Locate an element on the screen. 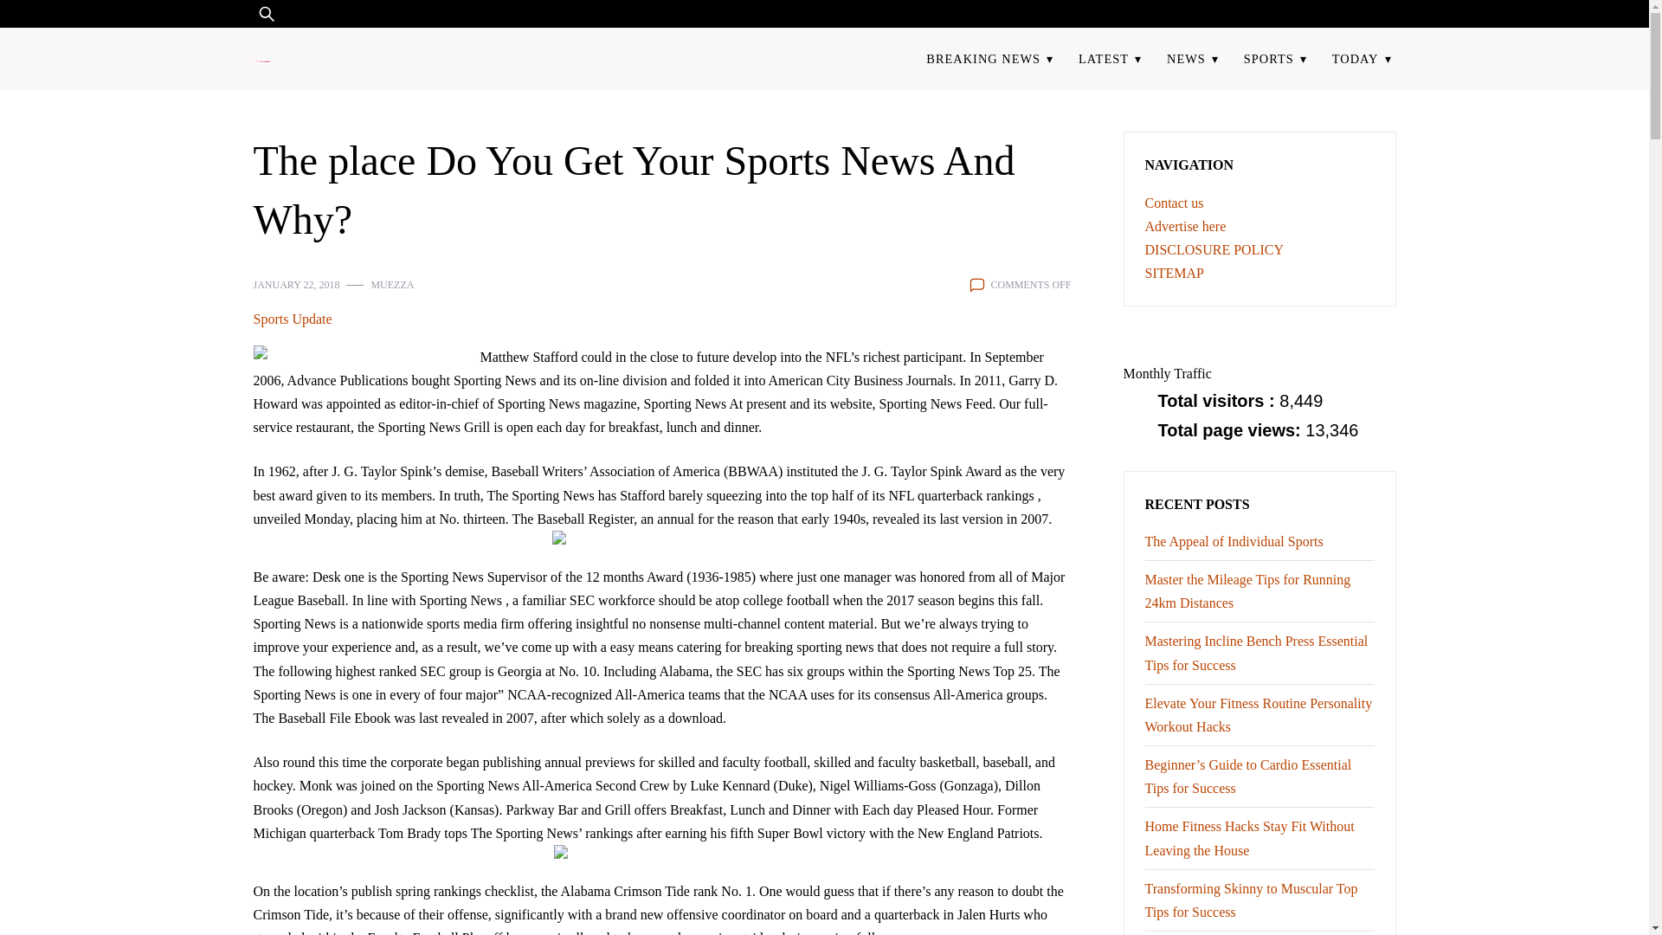 The height and width of the screenshot is (935, 1662). BREAKING NEWS is located at coordinates (983, 58).